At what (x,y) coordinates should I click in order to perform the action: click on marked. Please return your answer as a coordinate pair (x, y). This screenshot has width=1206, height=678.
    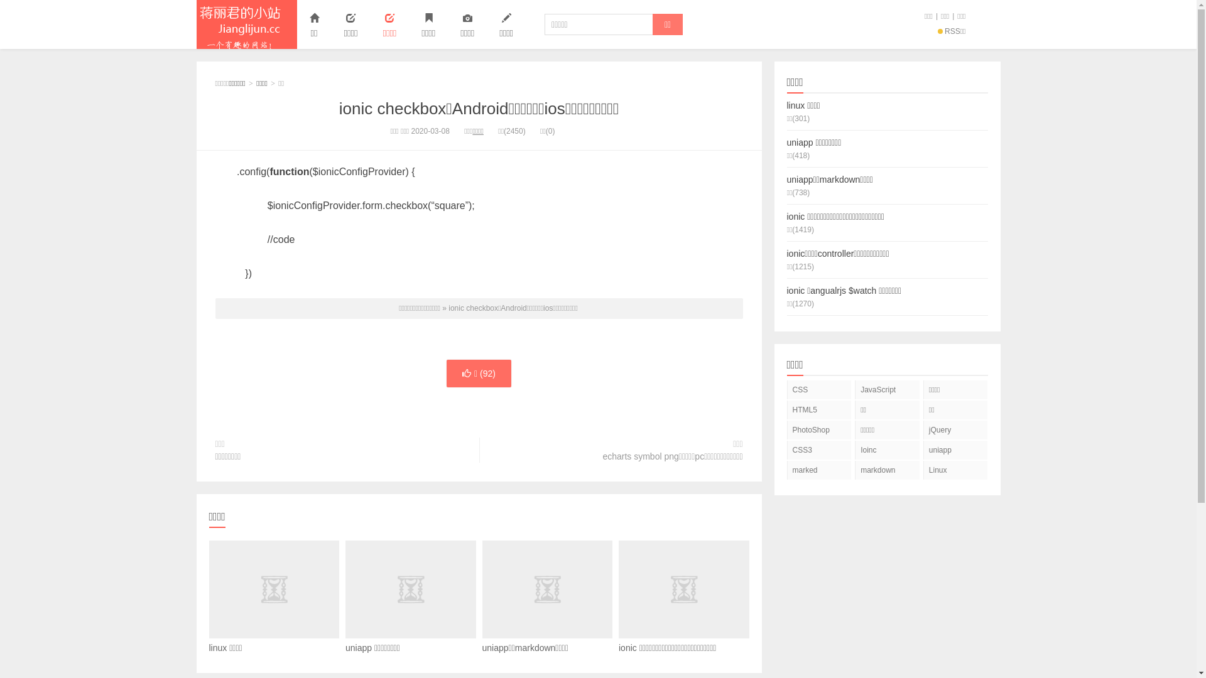
    Looking at the image, I should click on (819, 470).